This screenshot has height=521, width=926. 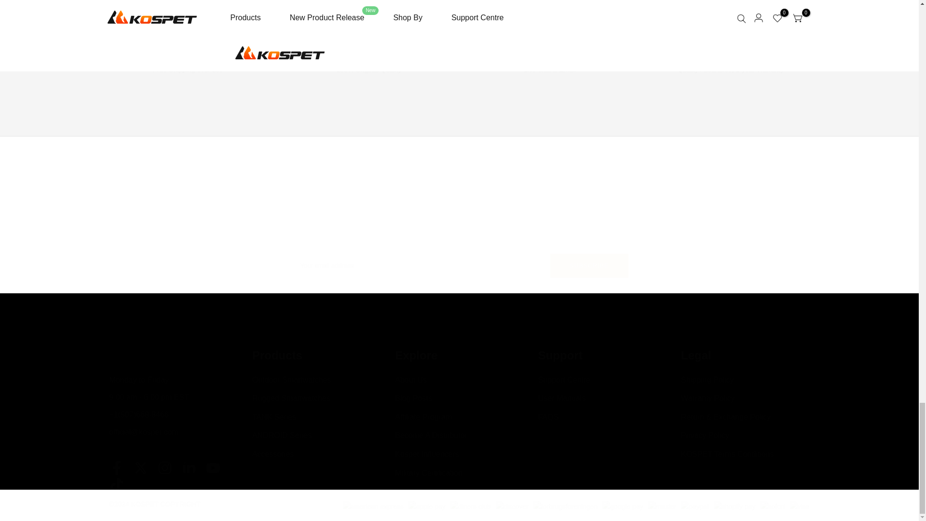 What do you see at coordinates (140, 467) in the screenshot?
I see `Follow on Twitter` at bounding box center [140, 467].